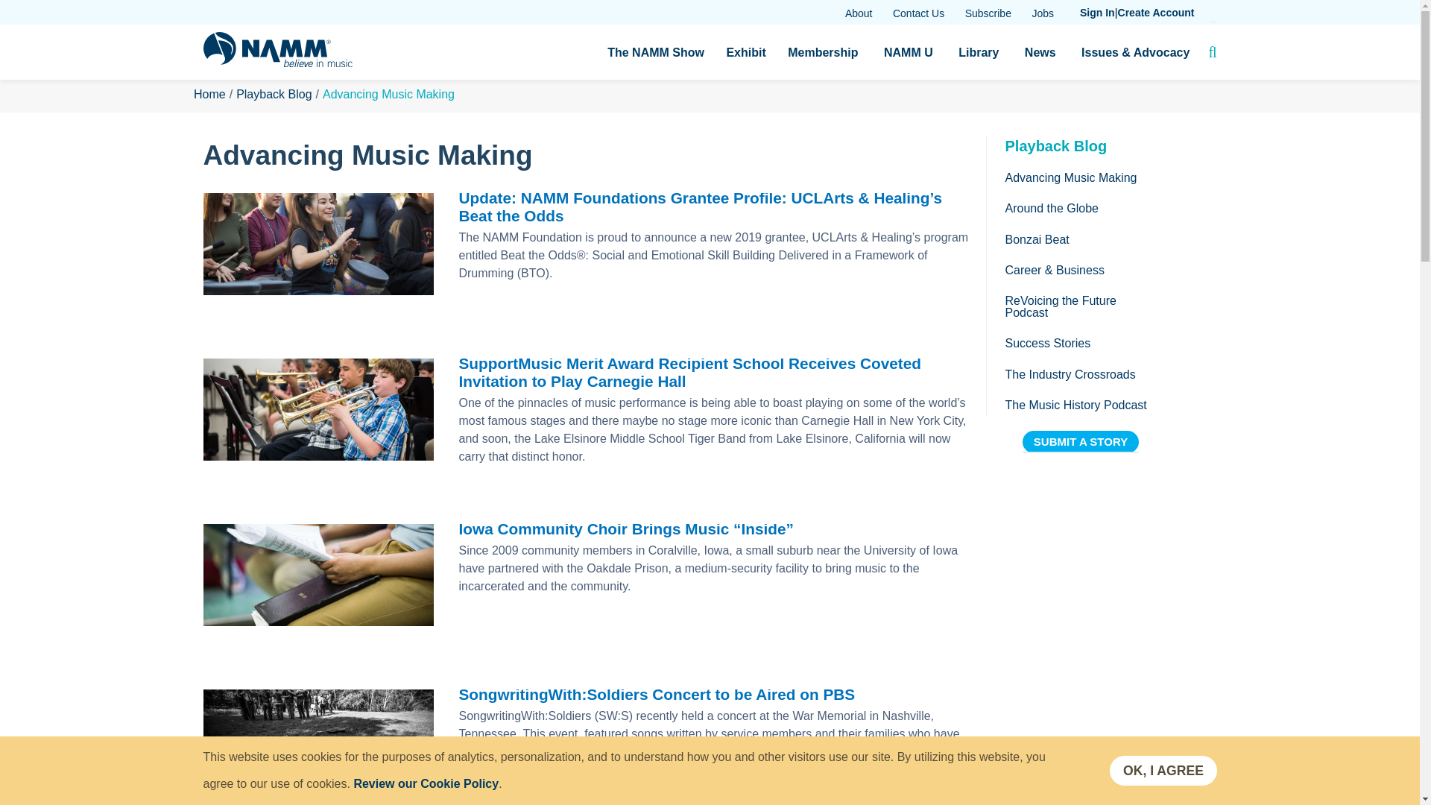 This screenshot has height=805, width=1431. What do you see at coordinates (1156, 13) in the screenshot?
I see `Create NAMM.org Web Account` at bounding box center [1156, 13].